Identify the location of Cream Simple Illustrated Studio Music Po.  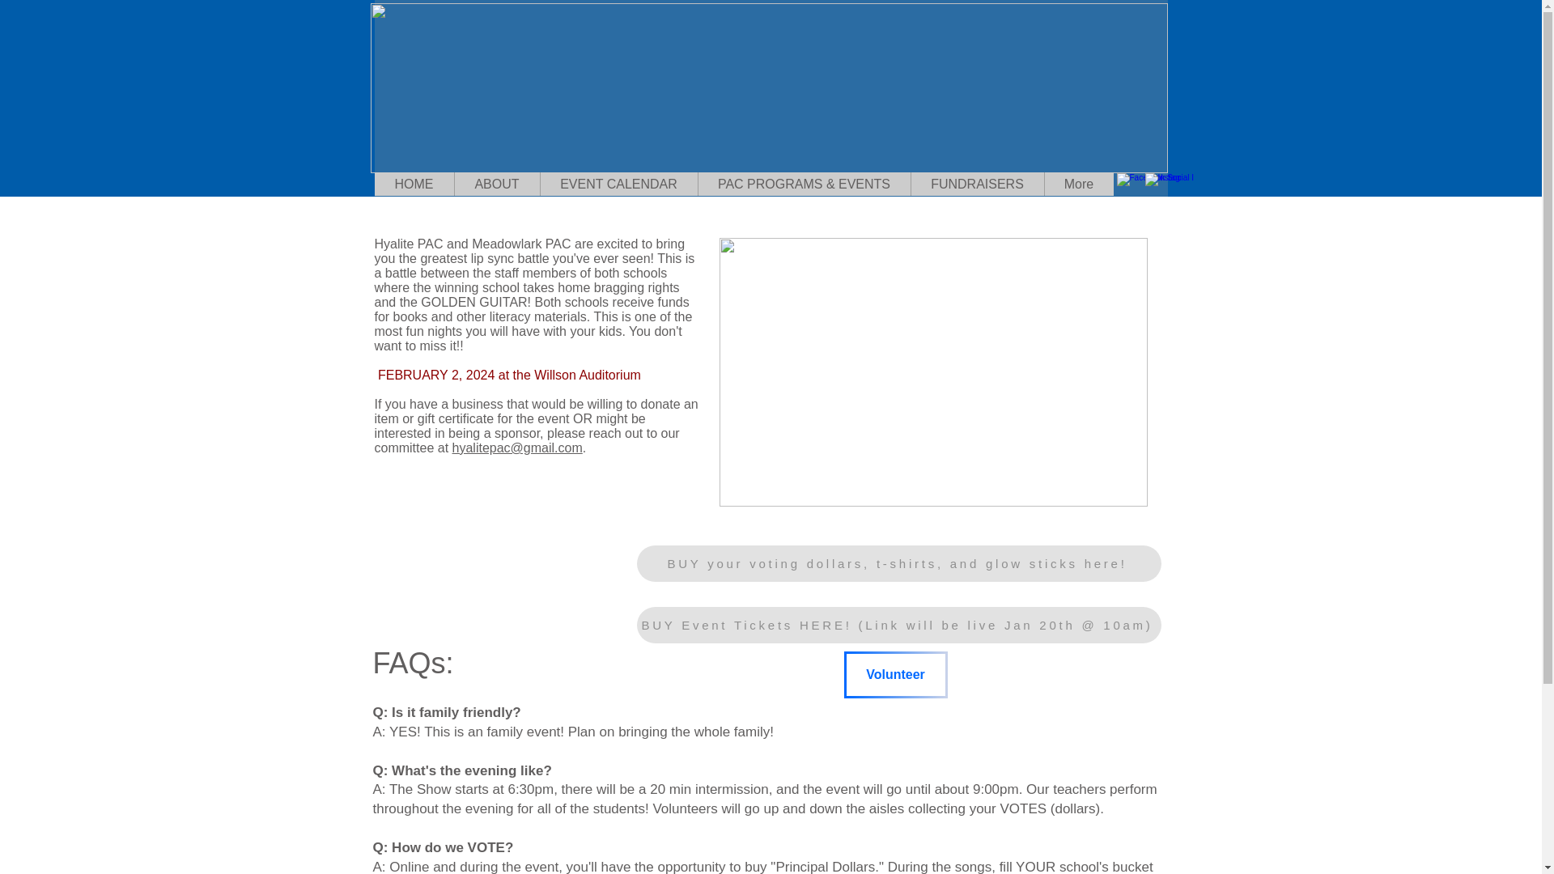
(932, 372).